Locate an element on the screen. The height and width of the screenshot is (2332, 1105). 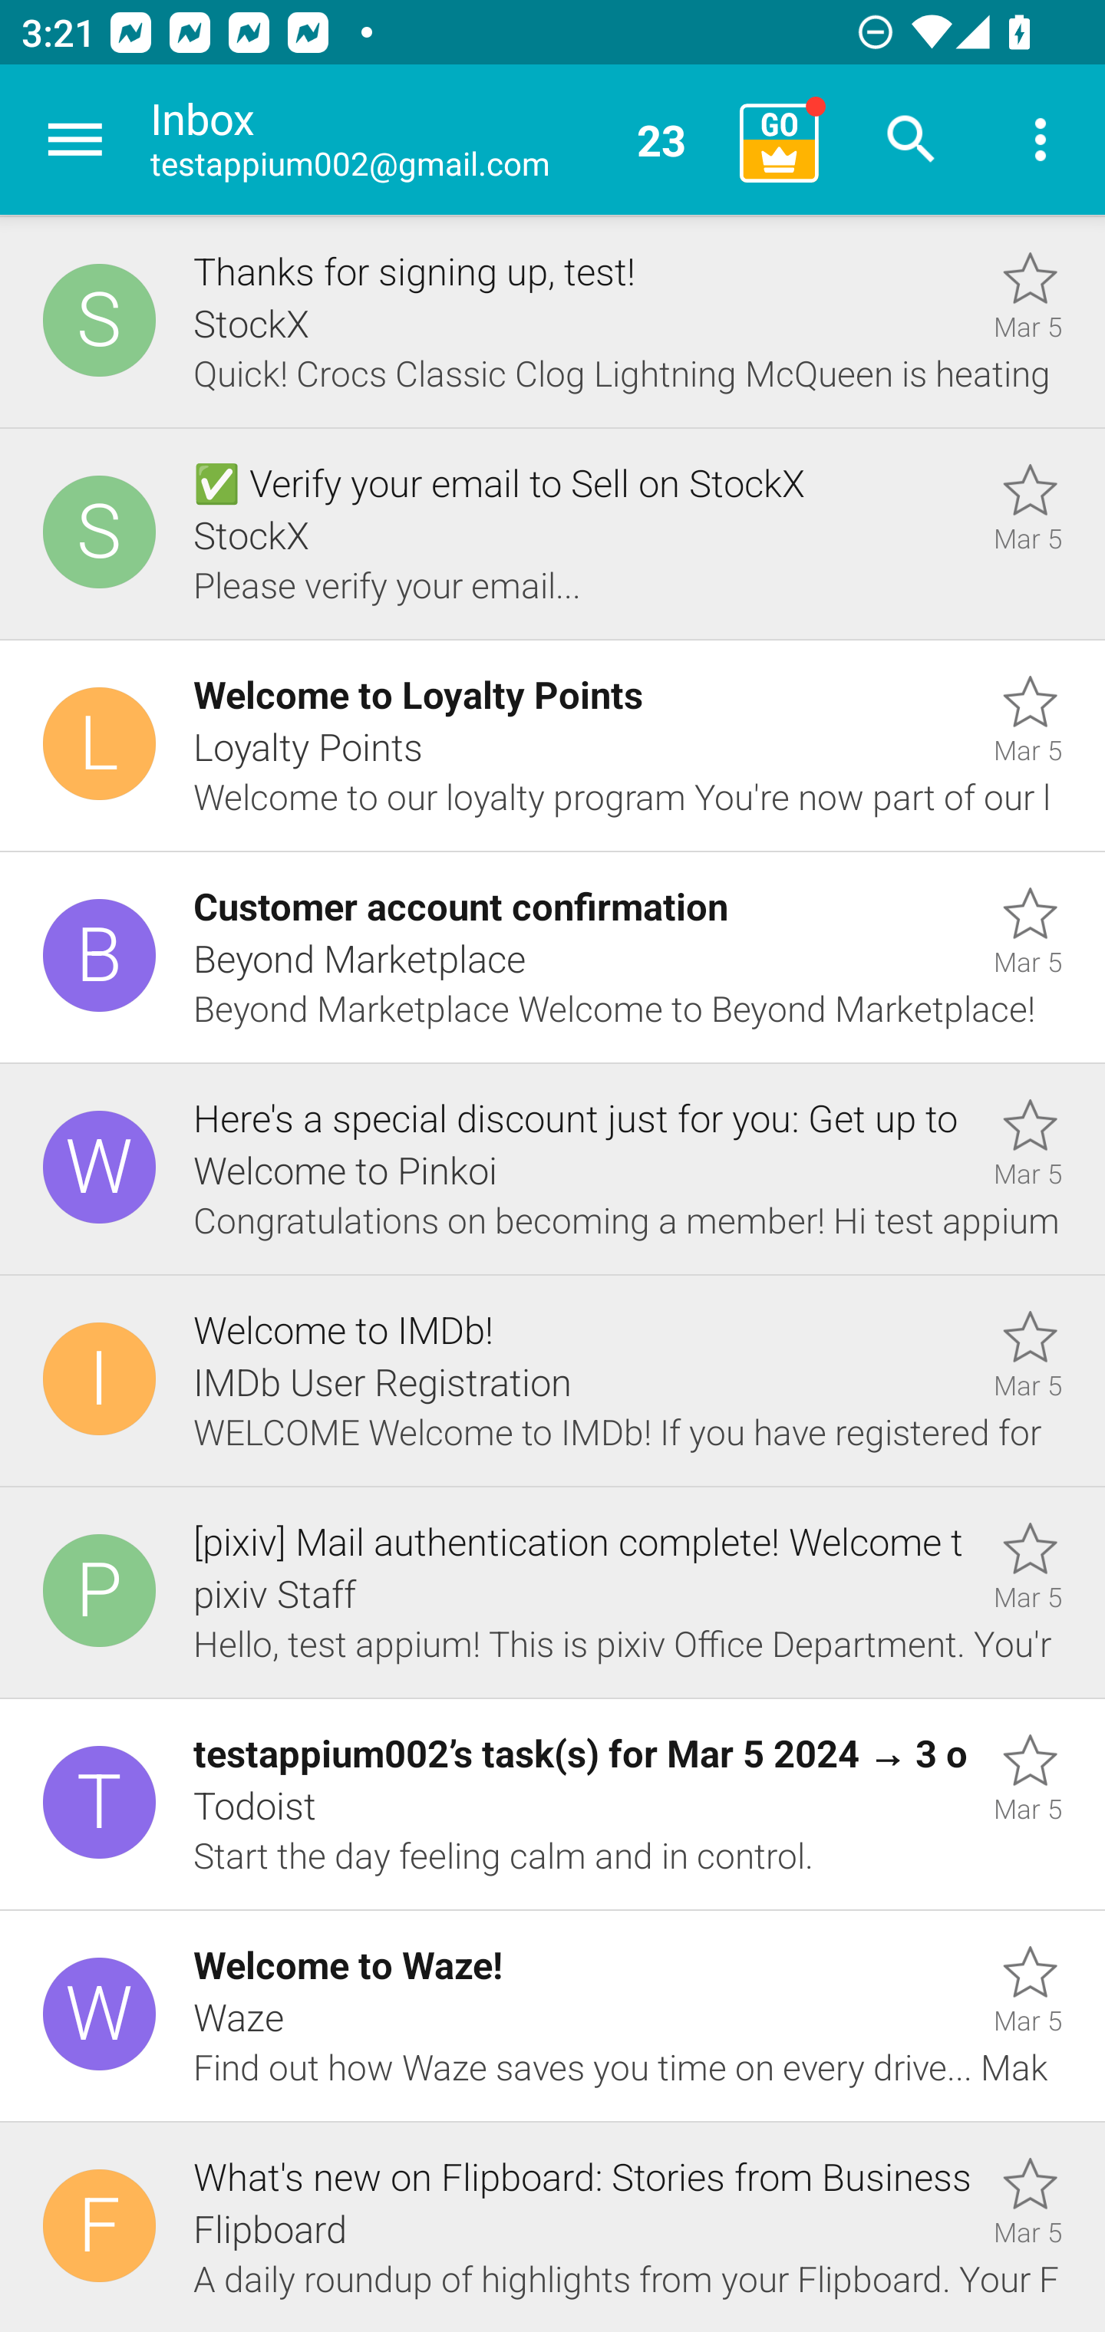
More options is located at coordinates (1041, 140).